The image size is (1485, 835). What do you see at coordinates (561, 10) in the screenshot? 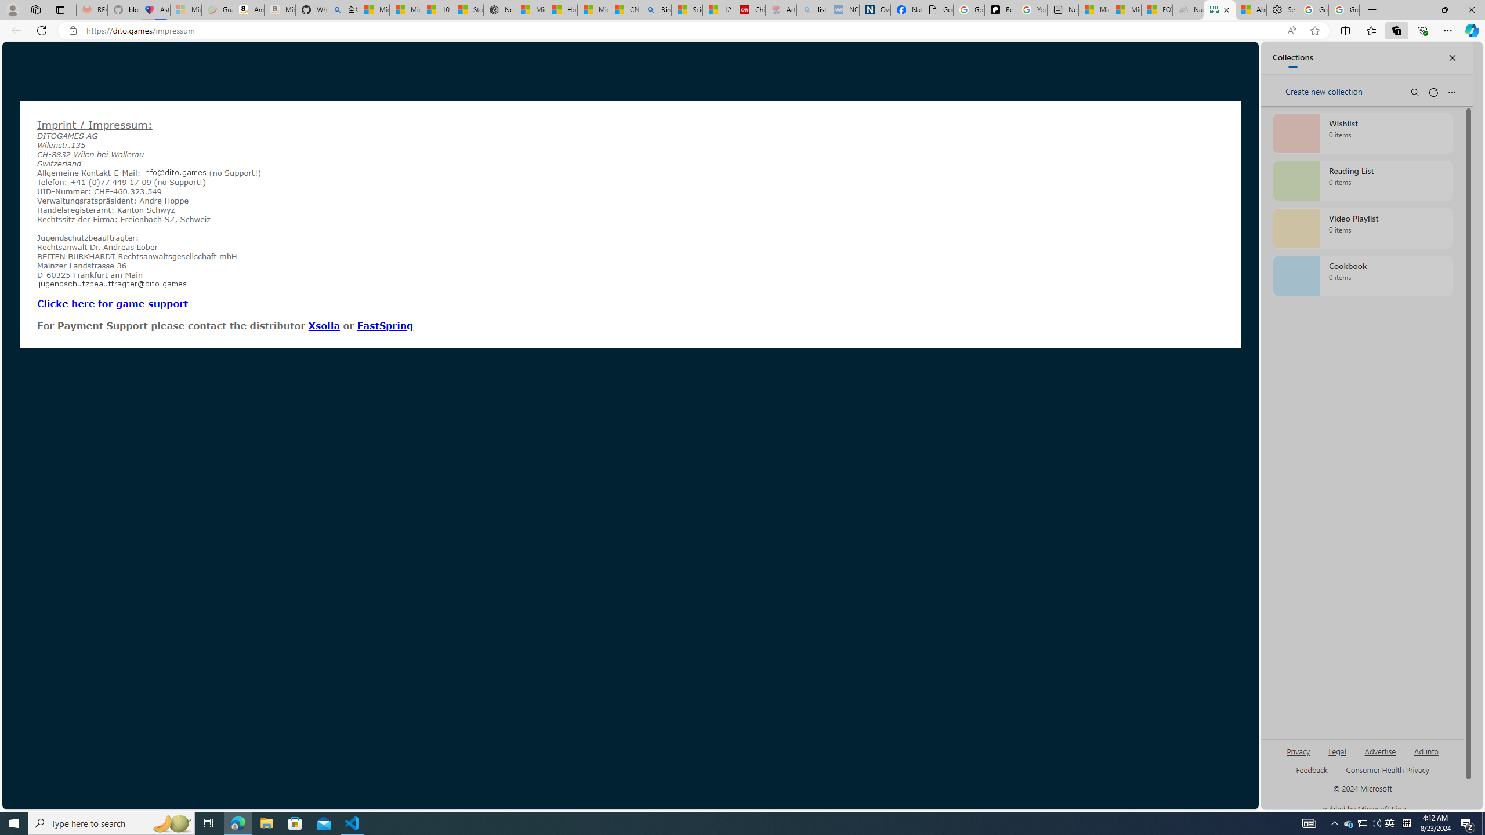
I see `How I Got Rid of Microsoft Edge's Unnecessary Features` at bounding box center [561, 10].